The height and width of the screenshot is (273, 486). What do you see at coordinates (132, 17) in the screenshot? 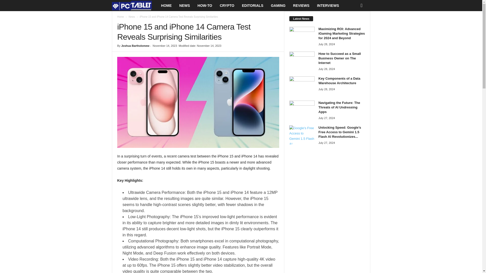
I see `View all posts in News` at bounding box center [132, 17].